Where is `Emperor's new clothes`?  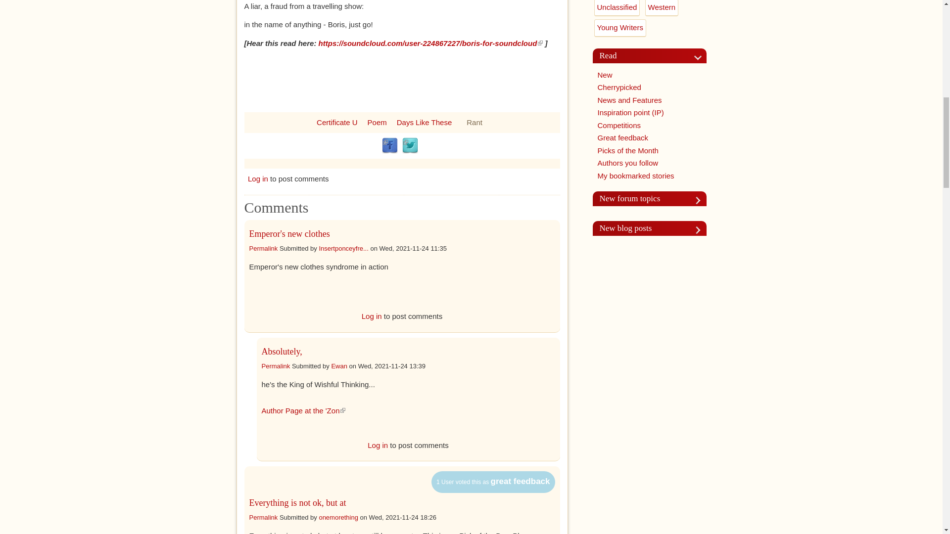 Emperor's new clothes is located at coordinates (289, 233).